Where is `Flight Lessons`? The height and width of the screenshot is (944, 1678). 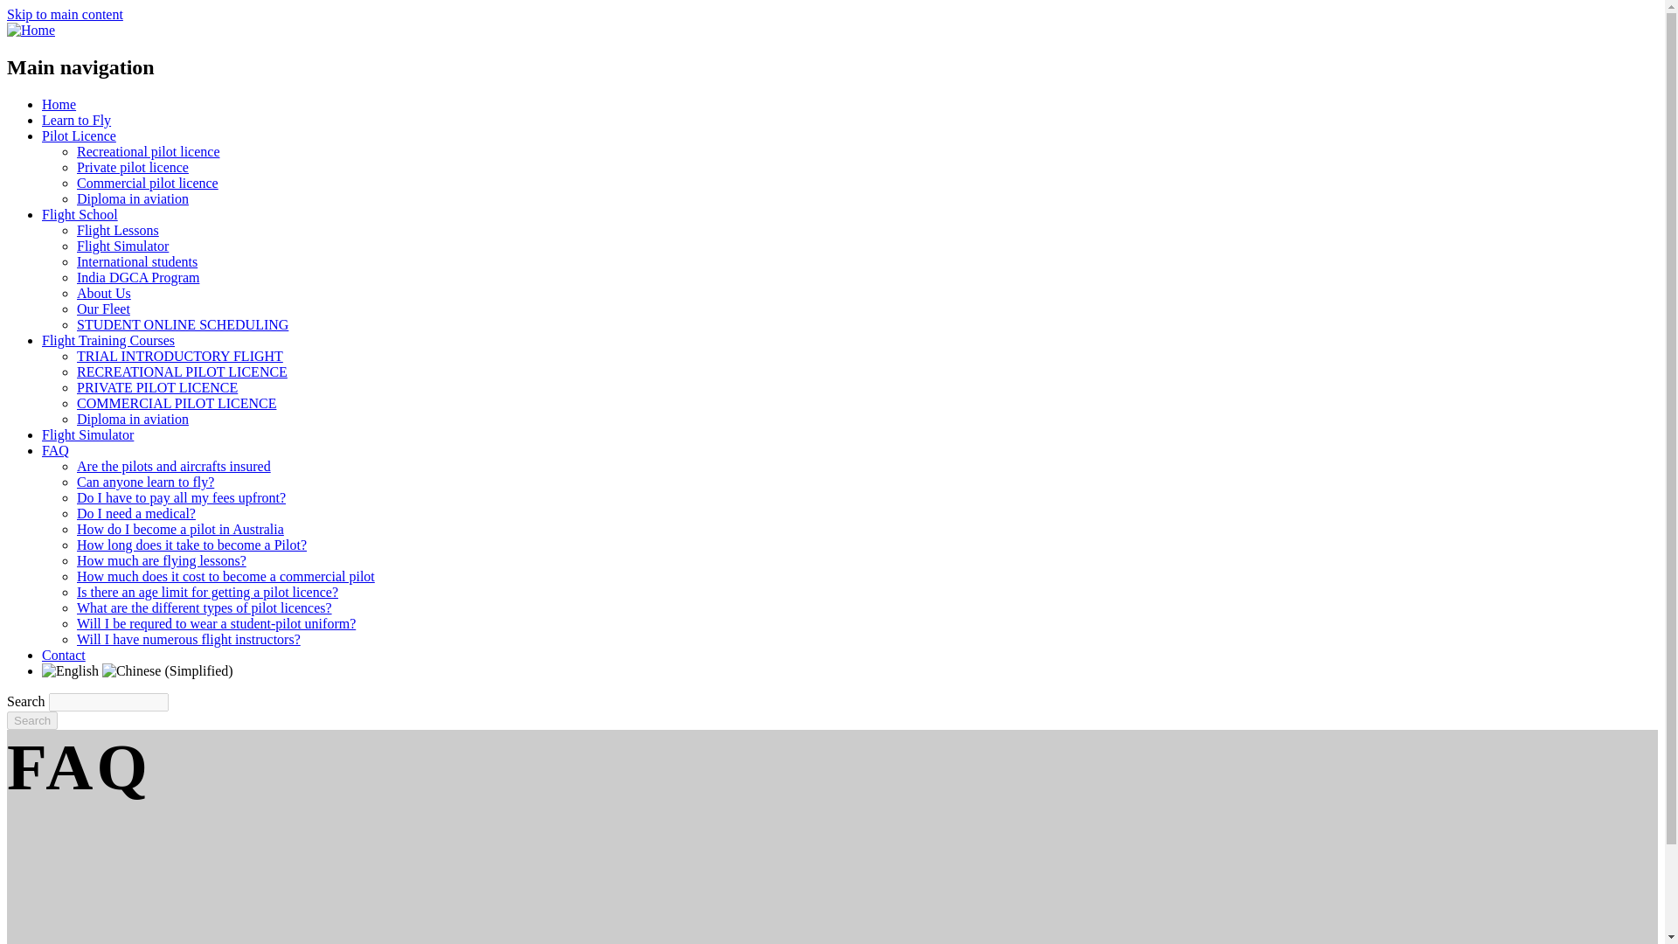 Flight Lessons is located at coordinates (118, 230).